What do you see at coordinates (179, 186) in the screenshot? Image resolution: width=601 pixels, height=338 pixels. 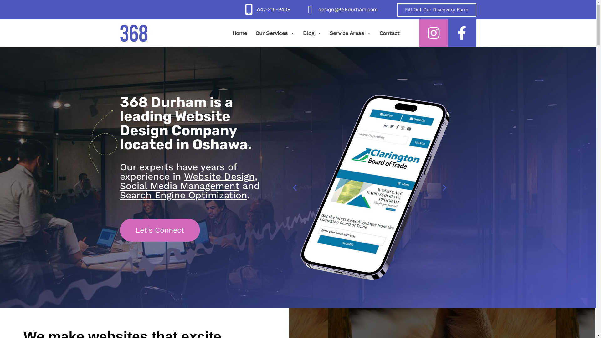 I see `Social Media Management` at bounding box center [179, 186].